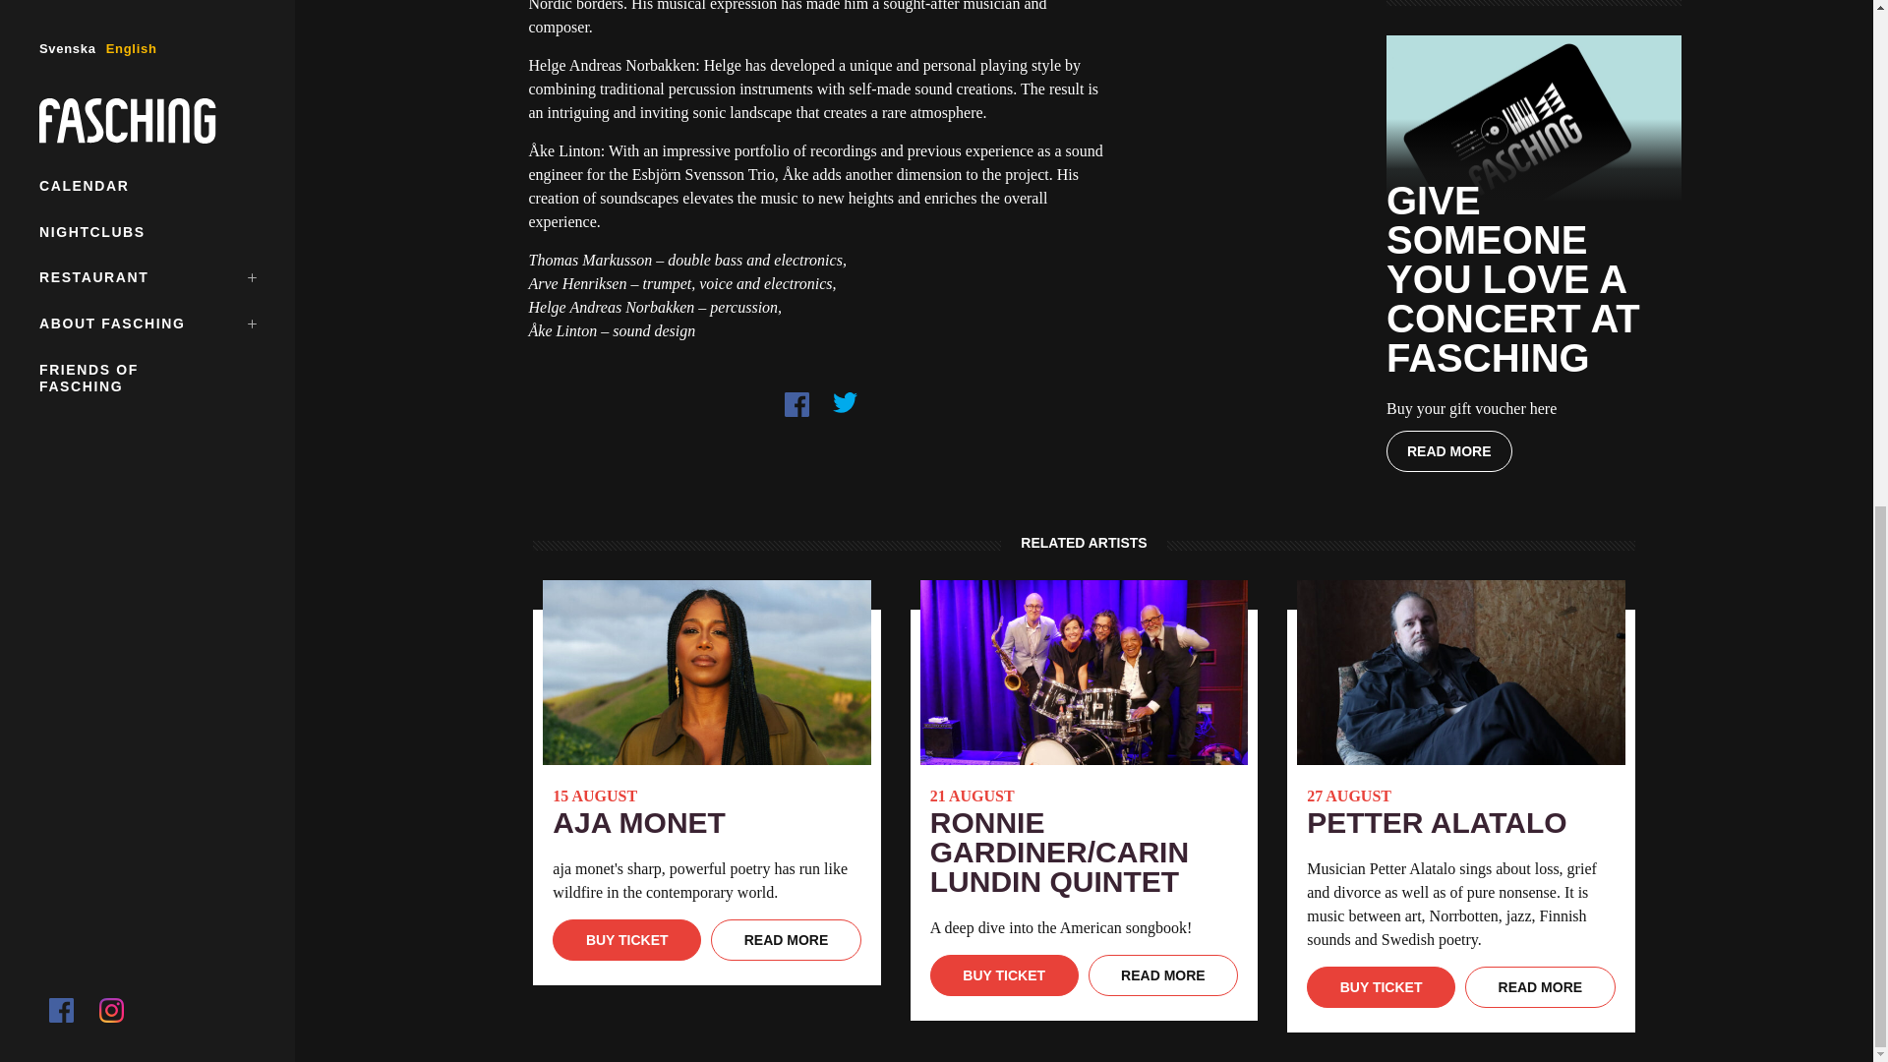  I want to click on READ MORE, so click(1448, 450).